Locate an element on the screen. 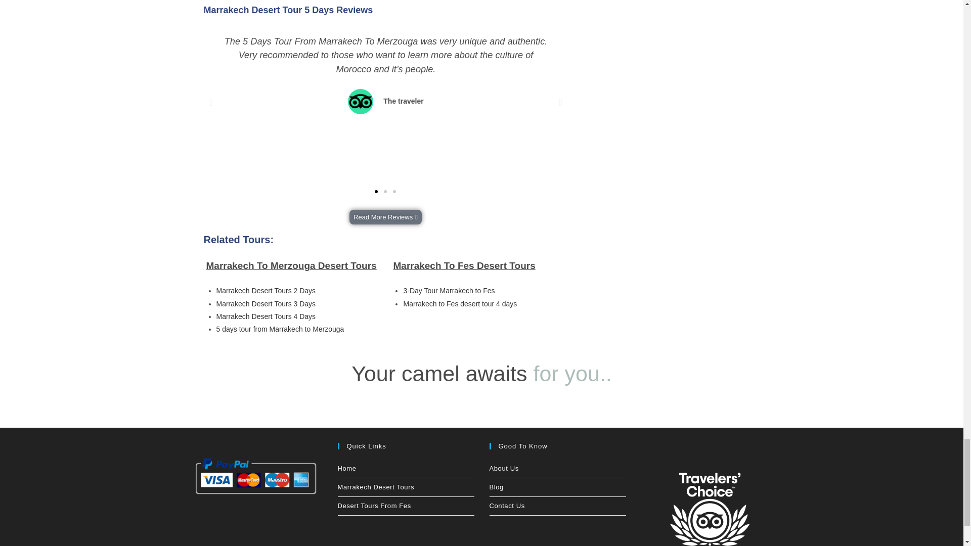  3 Days Desert Tour from Marrakech to Fes is located at coordinates (448, 291).